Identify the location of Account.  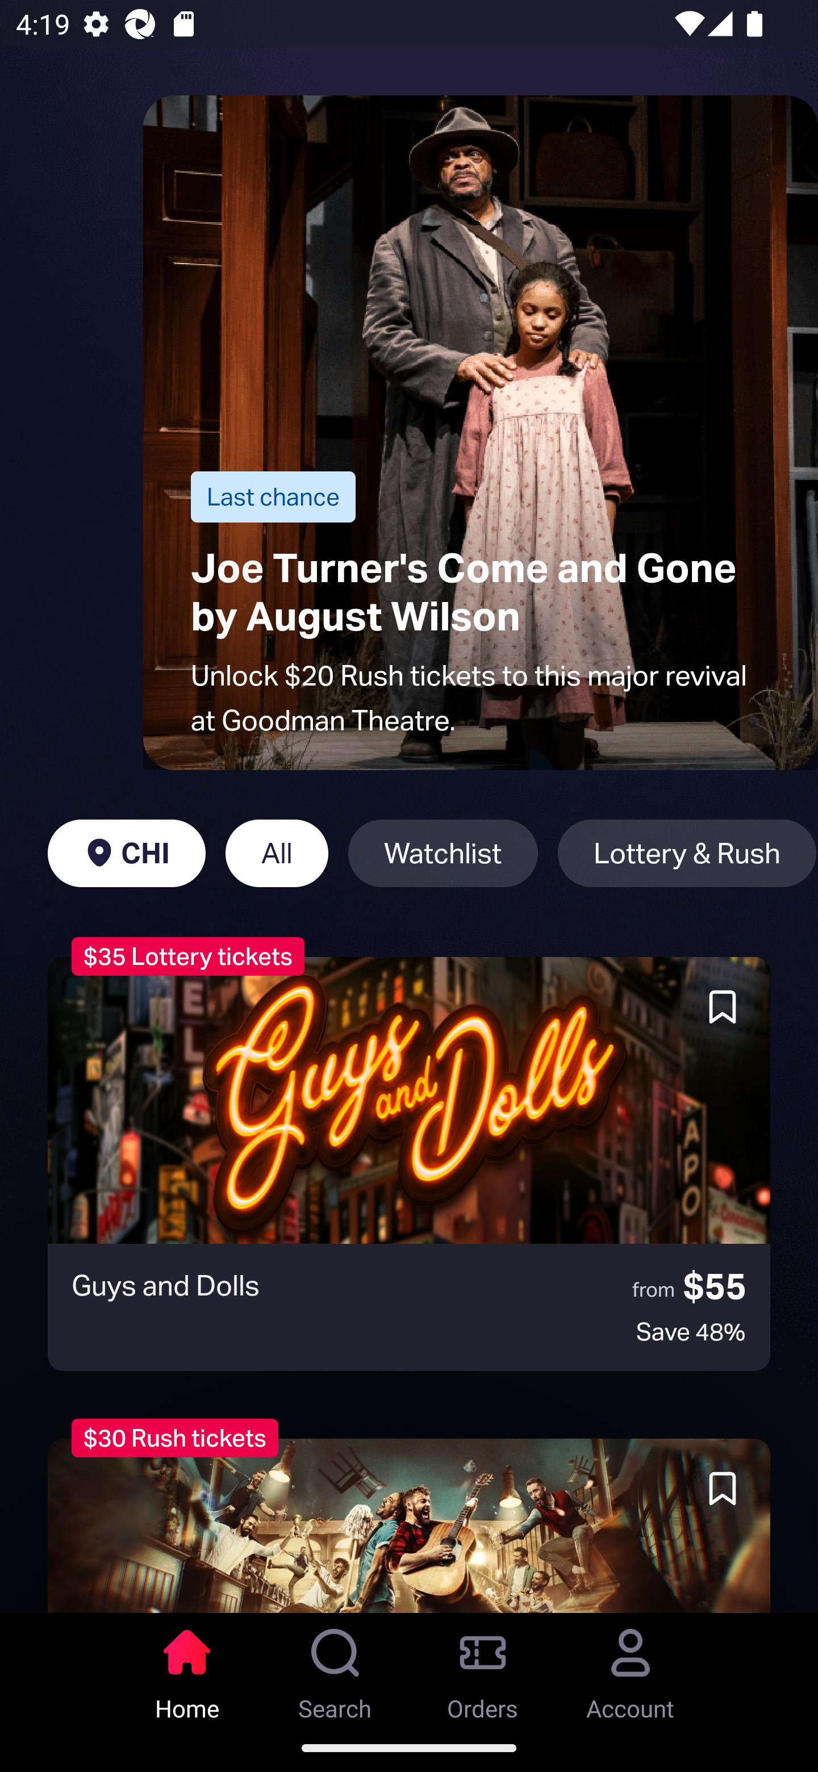
(631, 1668).